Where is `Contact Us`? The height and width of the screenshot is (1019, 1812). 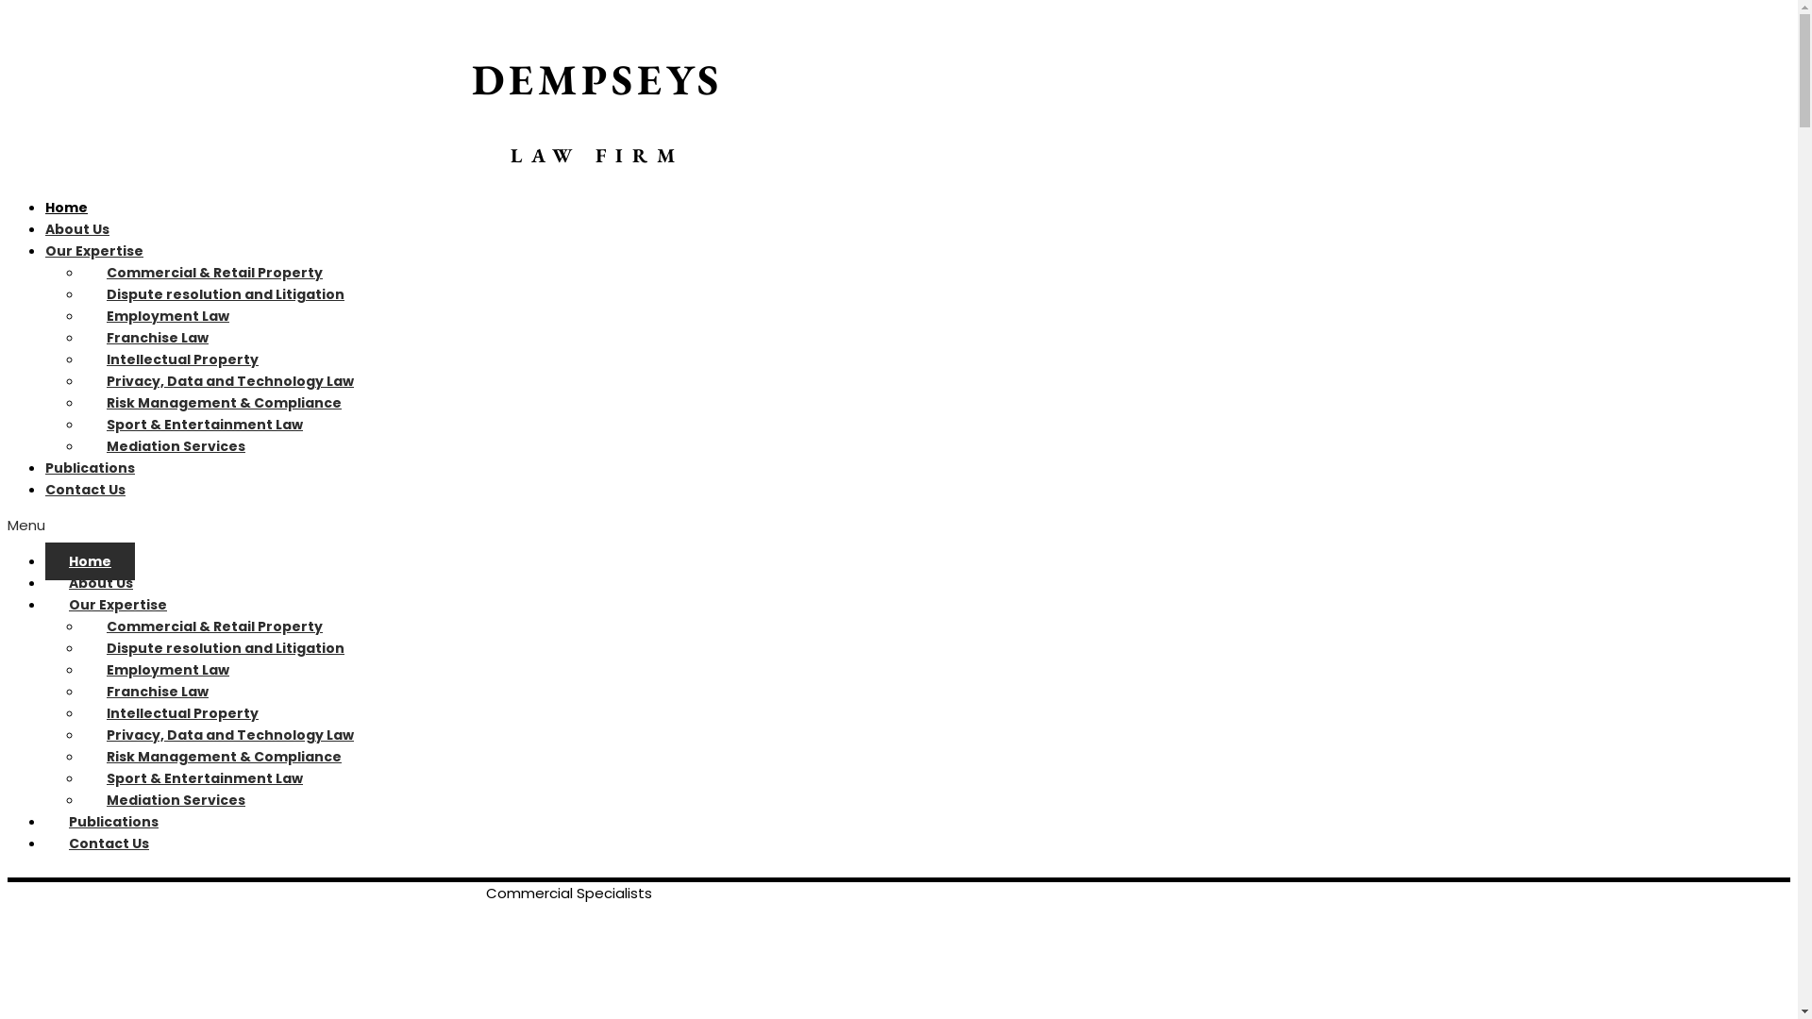
Contact Us is located at coordinates (85, 489).